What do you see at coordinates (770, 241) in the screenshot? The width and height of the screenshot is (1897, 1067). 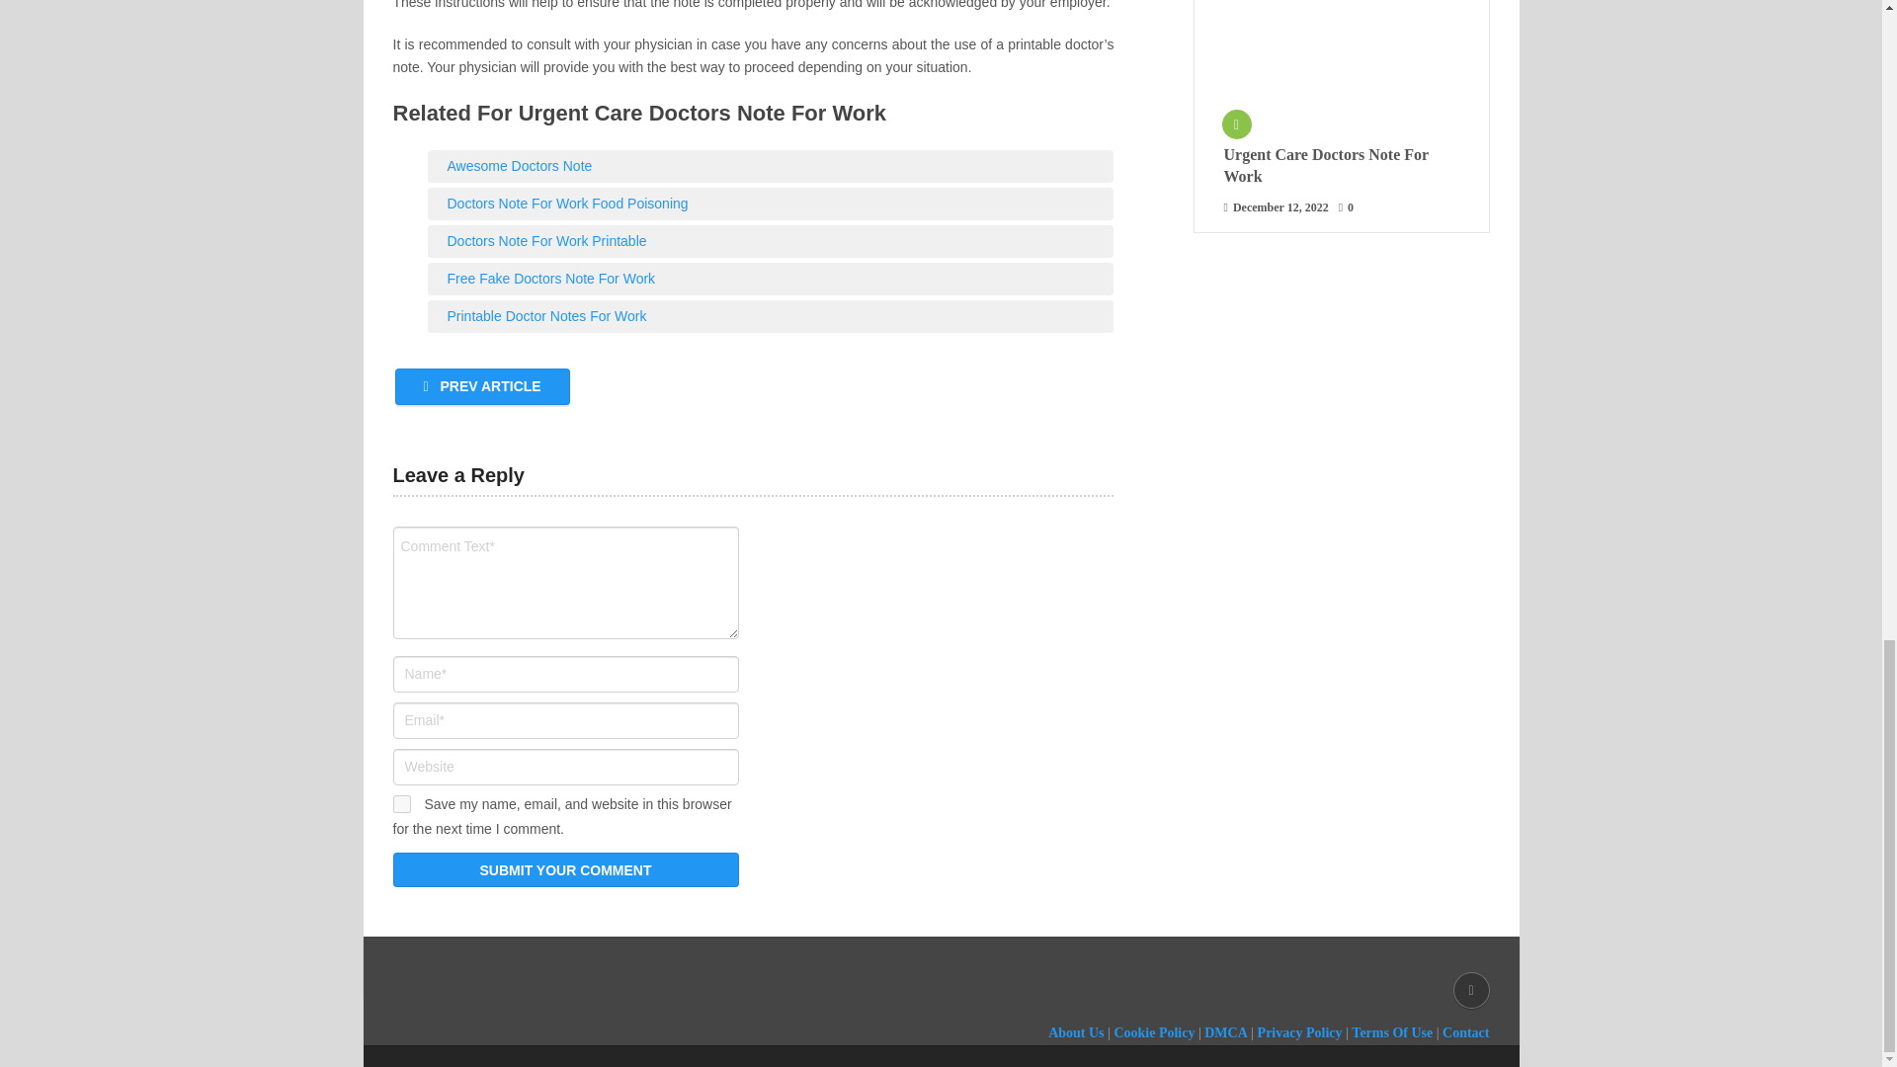 I see `Doctors Note For Work Printable` at bounding box center [770, 241].